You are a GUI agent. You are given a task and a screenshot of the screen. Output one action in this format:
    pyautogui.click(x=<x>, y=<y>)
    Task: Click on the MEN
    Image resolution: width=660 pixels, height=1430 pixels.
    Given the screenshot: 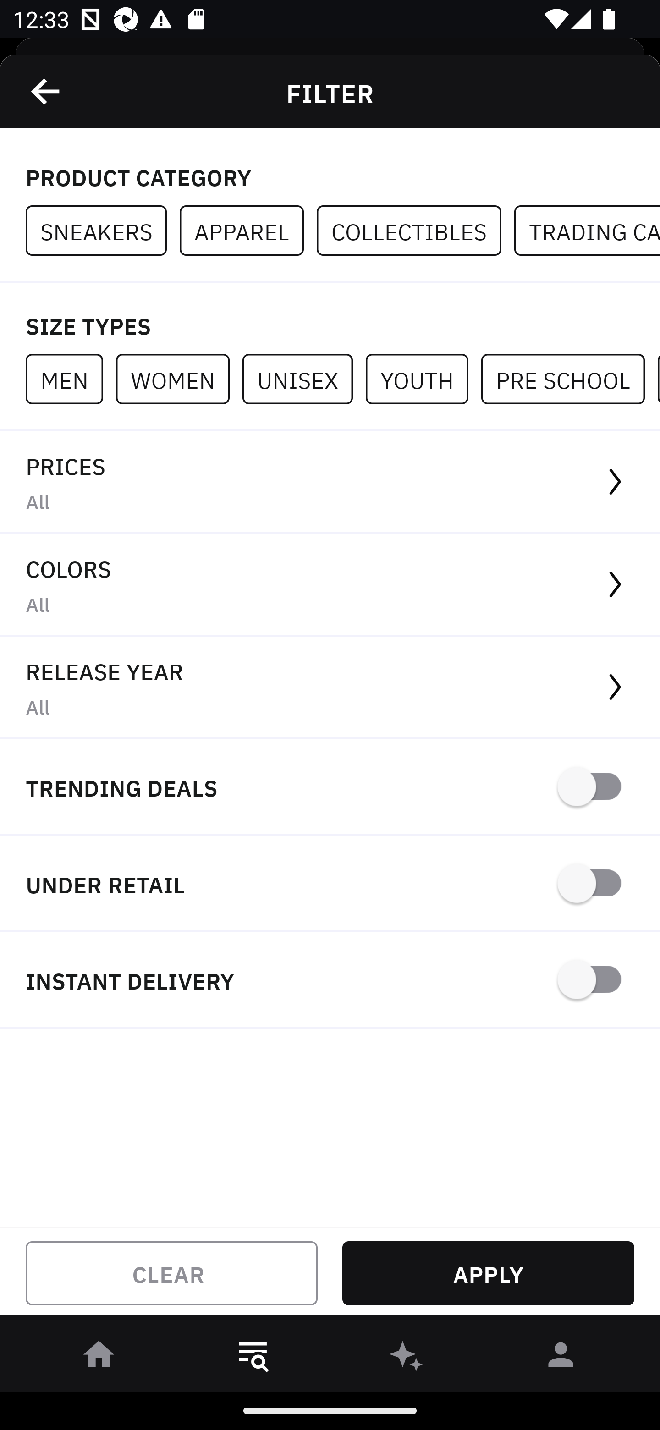 What is the action you would take?
    pyautogui.click(x=71, y=379)
    